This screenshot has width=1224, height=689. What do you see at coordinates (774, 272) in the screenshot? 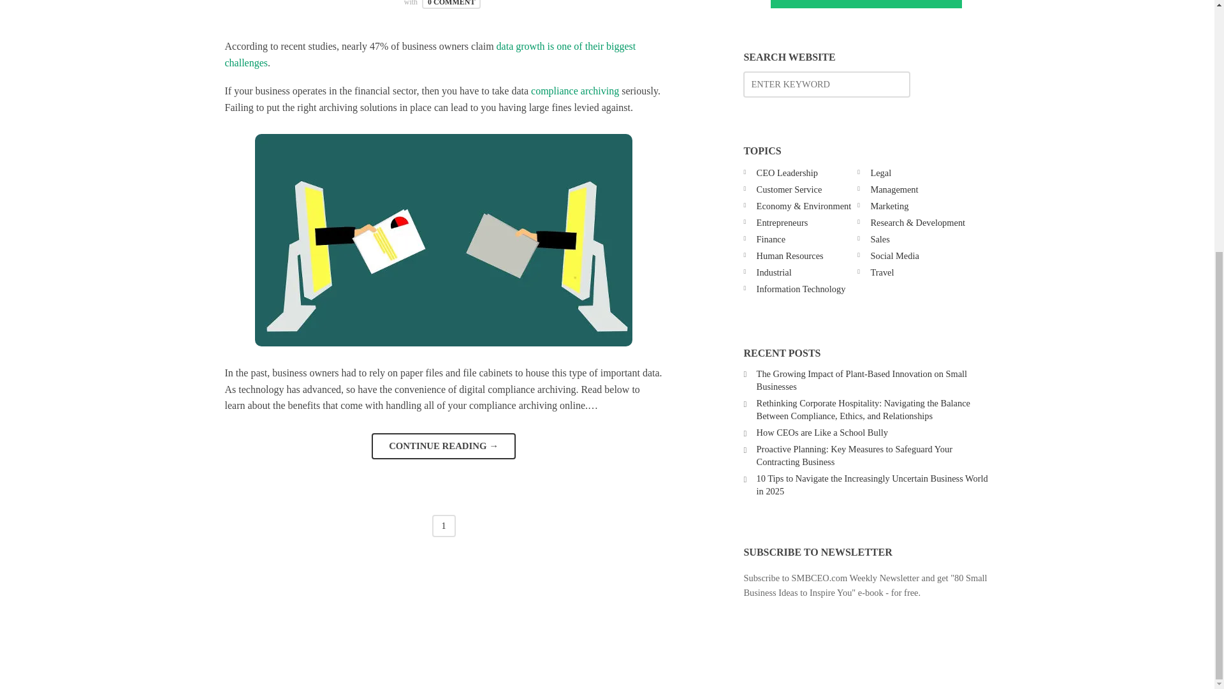
I see `Industrial` at bounding box center [774, 272].